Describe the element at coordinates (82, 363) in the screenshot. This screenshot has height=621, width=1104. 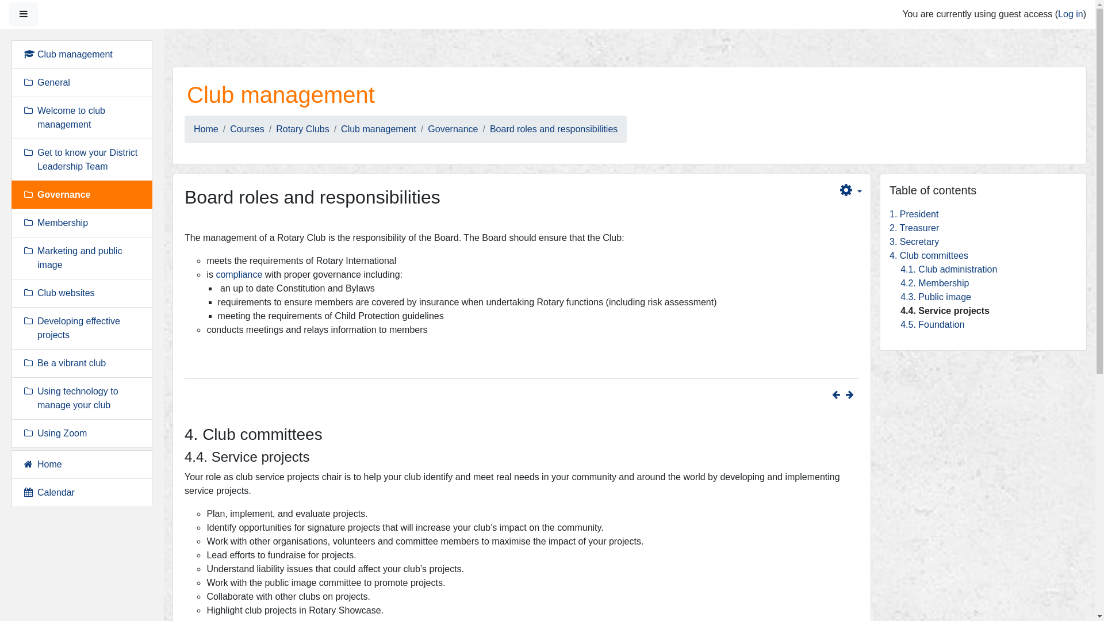
I see `Be a vibrant club` at that location.